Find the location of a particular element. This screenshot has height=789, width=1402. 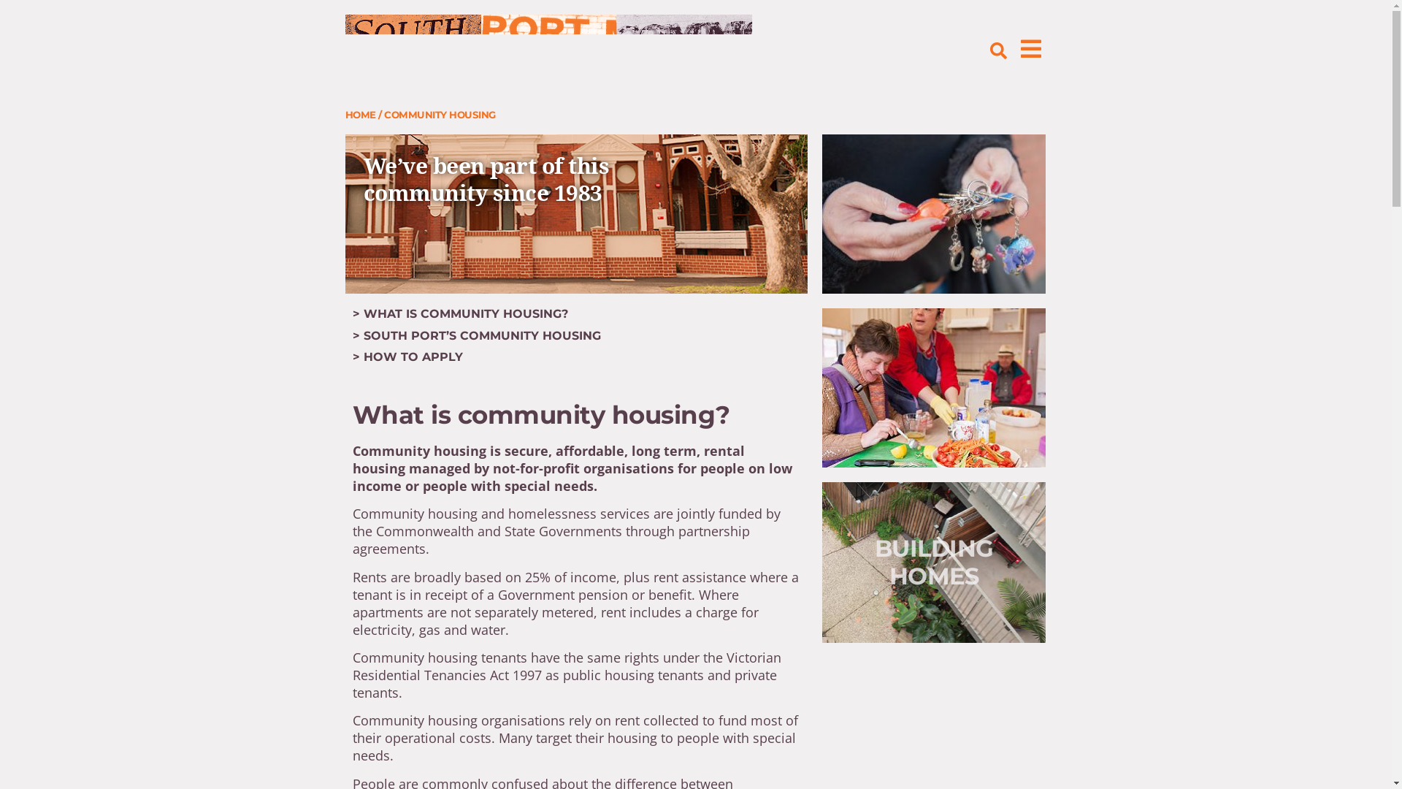

community-housing-keys is located at coordinates (934, 214).